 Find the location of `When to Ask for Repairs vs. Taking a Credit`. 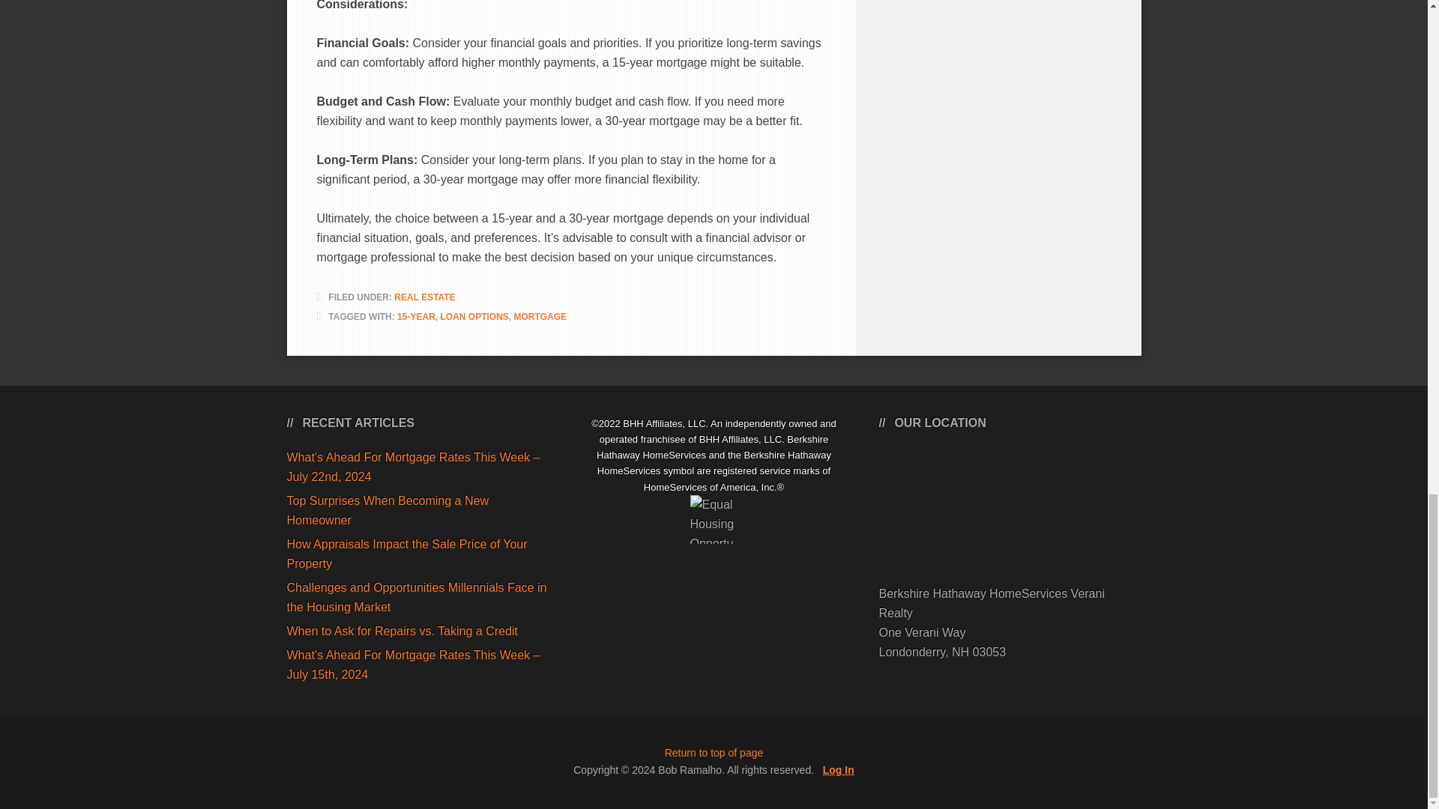

When to Ask for Repairs vs. Taking a Credit is located at coordinates (402, 631).